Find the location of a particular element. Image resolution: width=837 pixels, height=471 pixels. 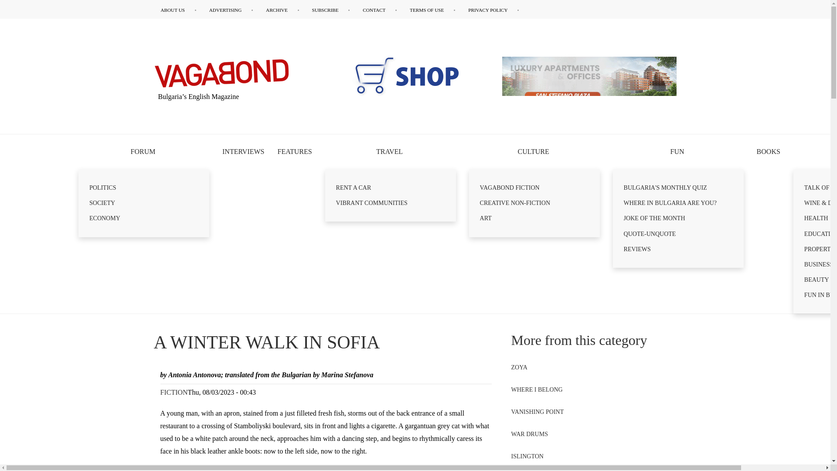

RENT A CAR is located at coordinates (391, 188).